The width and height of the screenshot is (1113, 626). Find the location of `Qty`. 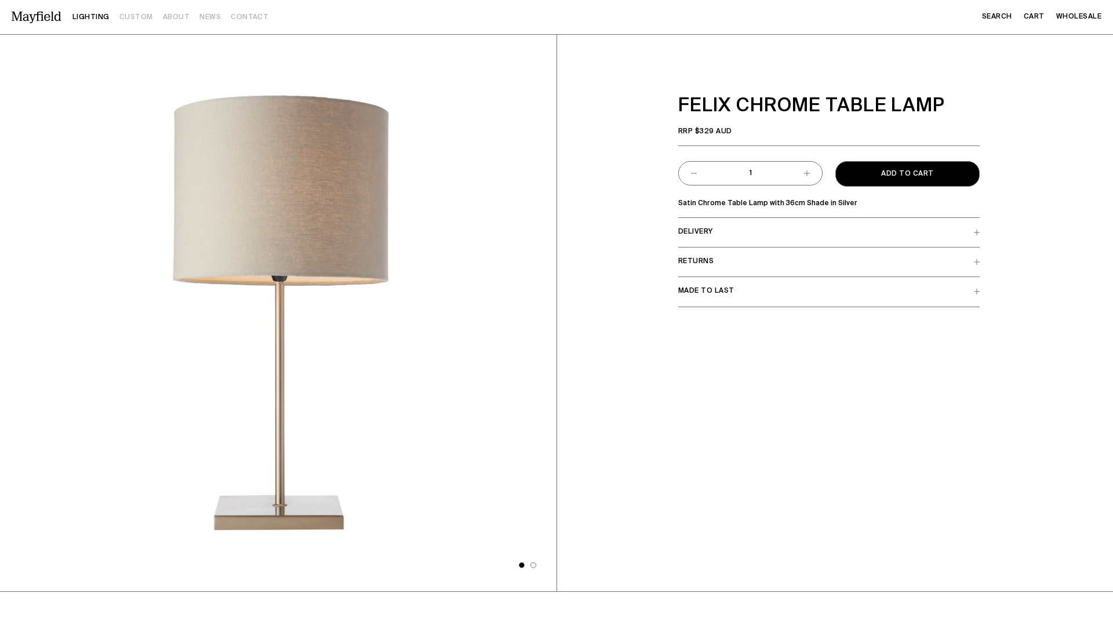

Qty is located at coordinates (750, 173).